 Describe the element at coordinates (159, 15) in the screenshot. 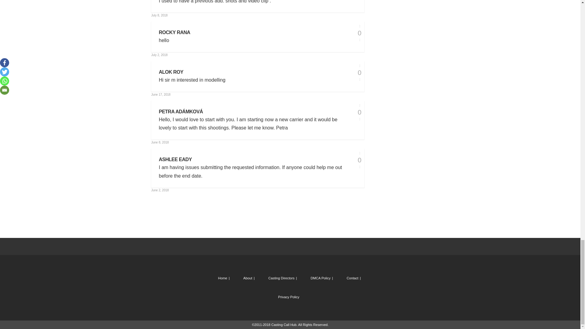

I see `July 8, 2018` at that location.